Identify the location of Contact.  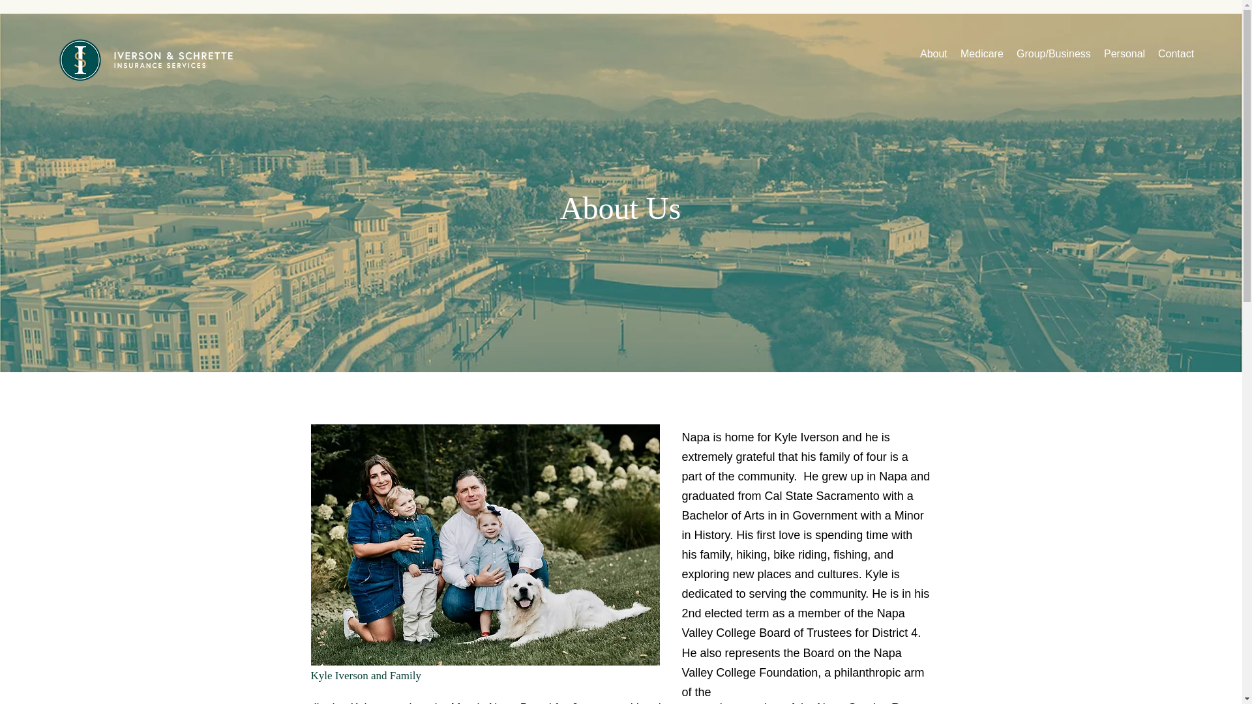
(1176, 54).